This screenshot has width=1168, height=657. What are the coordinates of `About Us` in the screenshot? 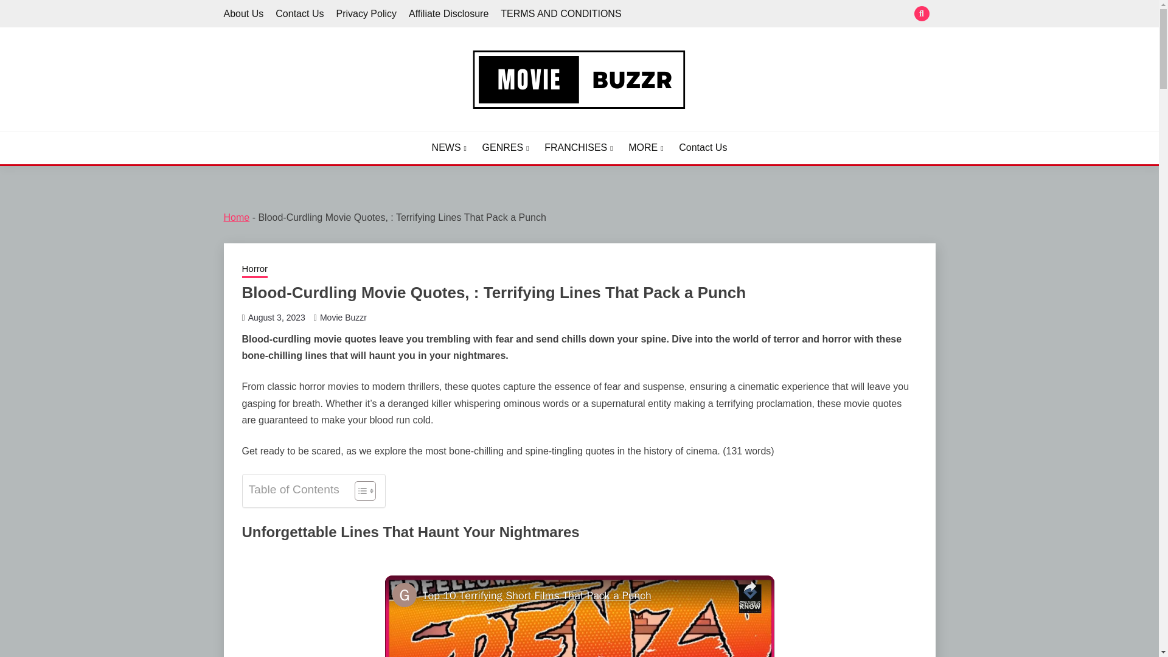 It's located at (243, 13).